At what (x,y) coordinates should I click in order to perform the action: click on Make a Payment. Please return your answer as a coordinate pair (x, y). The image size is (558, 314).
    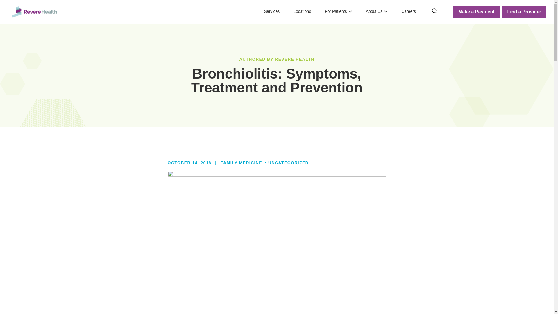
    Looking at the image, I should click on (477, 12).